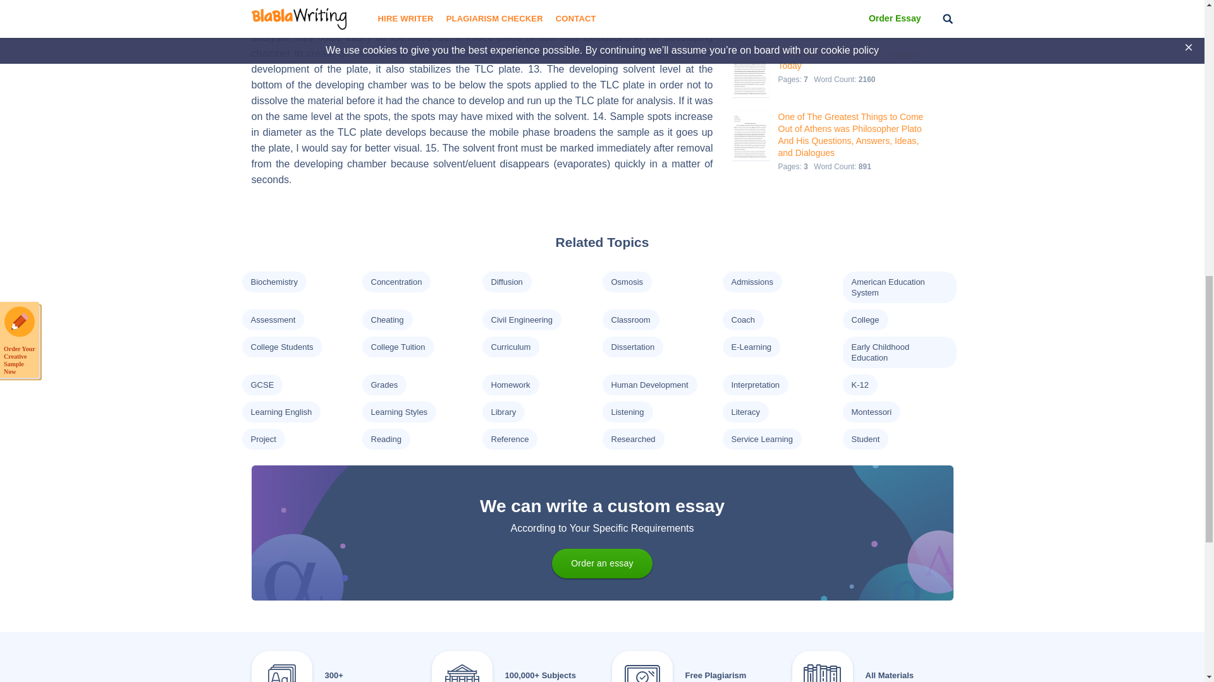 Image resolution: width=1214 pixels, height=682 pixels. Describe the element at coordinates (386, 320) in the screenshot. I see `Cheating` at that location.